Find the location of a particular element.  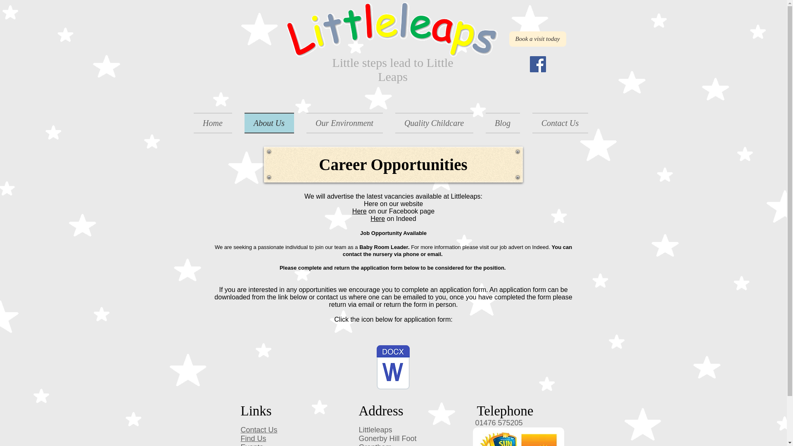

Events is located at coordinates (252, 444).